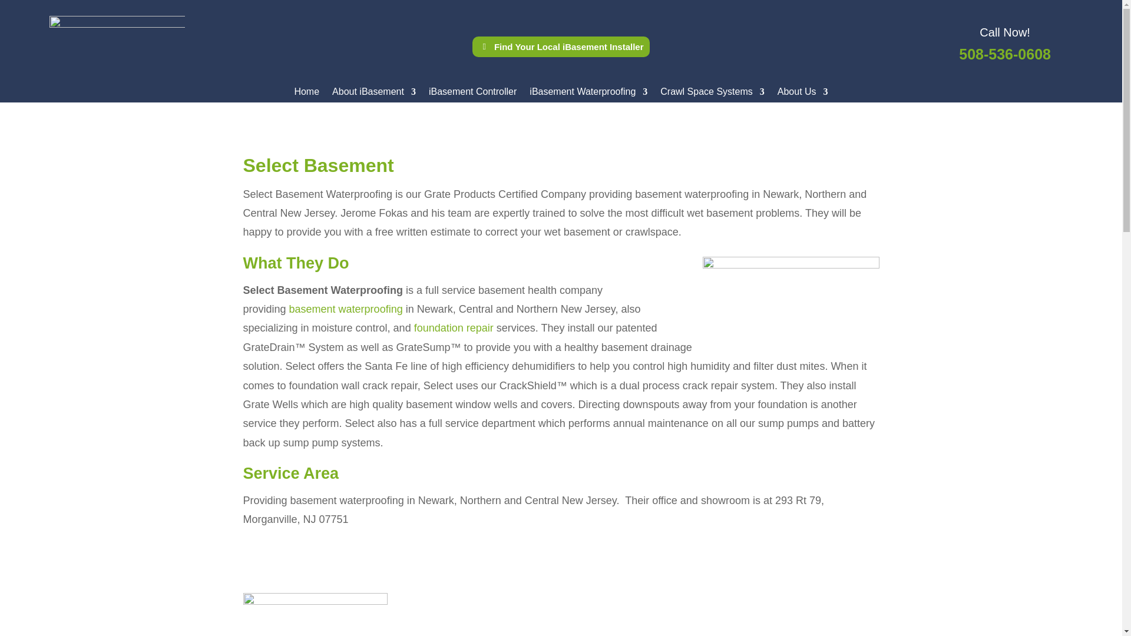 This screenshot has height=636, width=1131. Describe the element at coordinates (472, 94) in the screenshot. I see `iBasement Controller` at that location.